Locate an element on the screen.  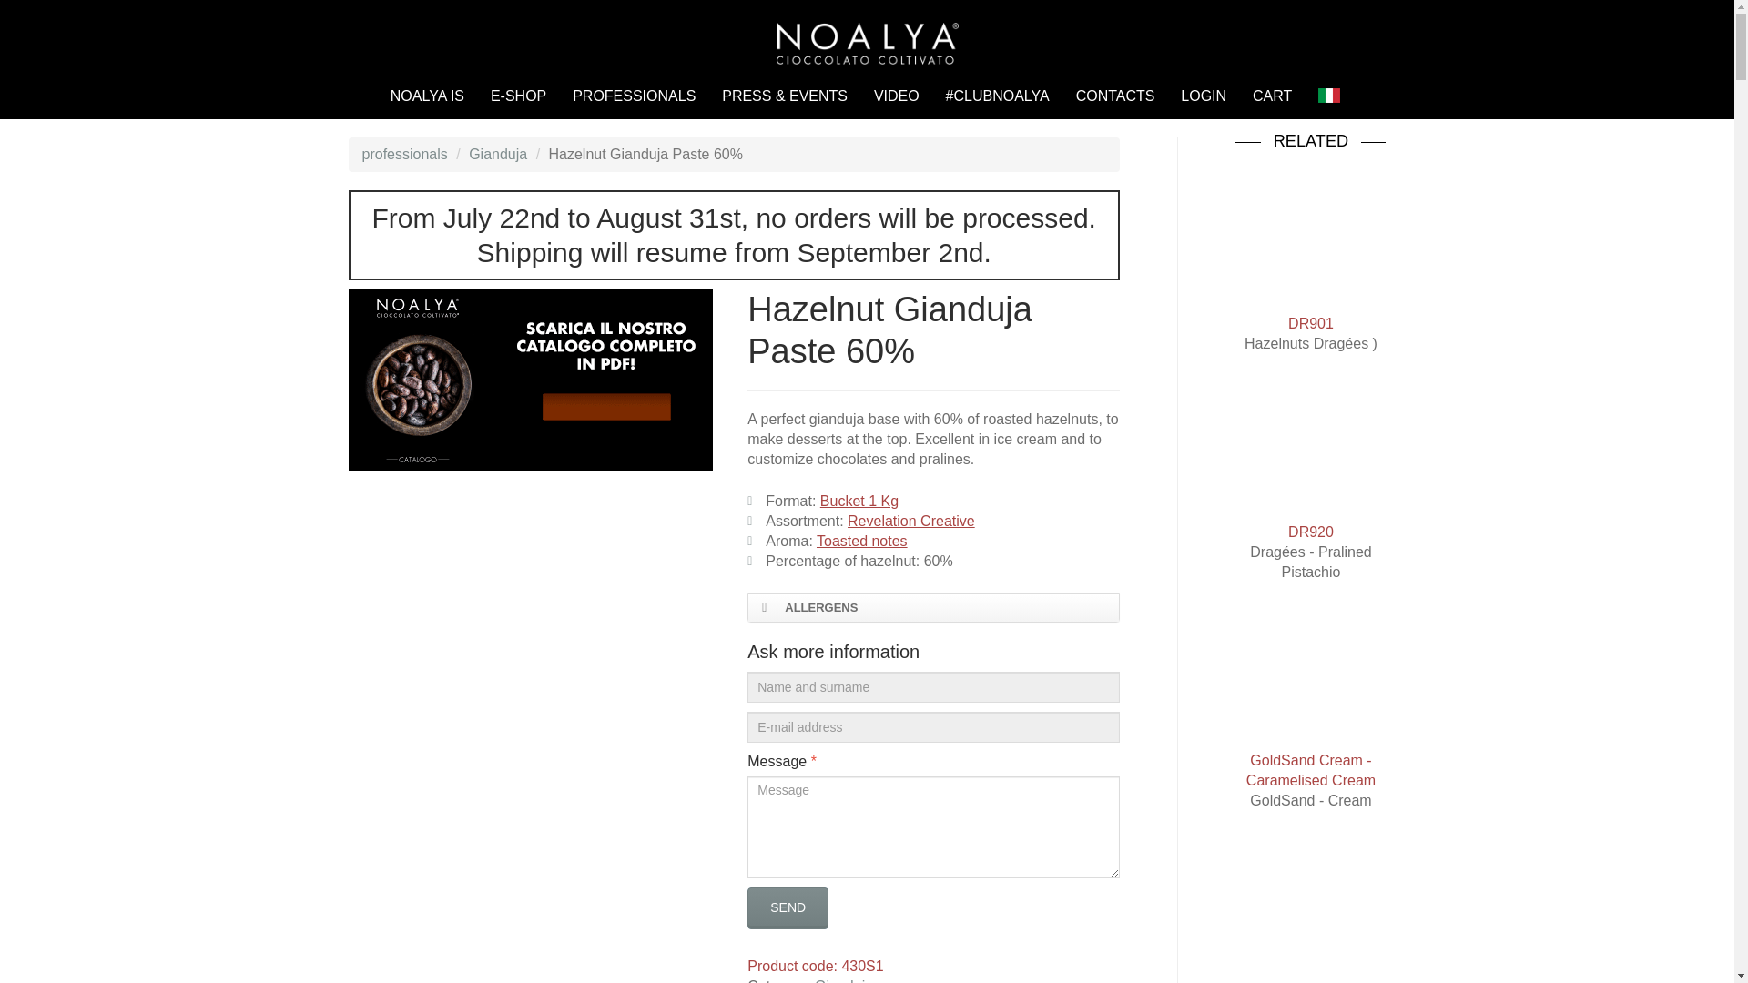
CONTACTS is located at coordinates (1116, 96).